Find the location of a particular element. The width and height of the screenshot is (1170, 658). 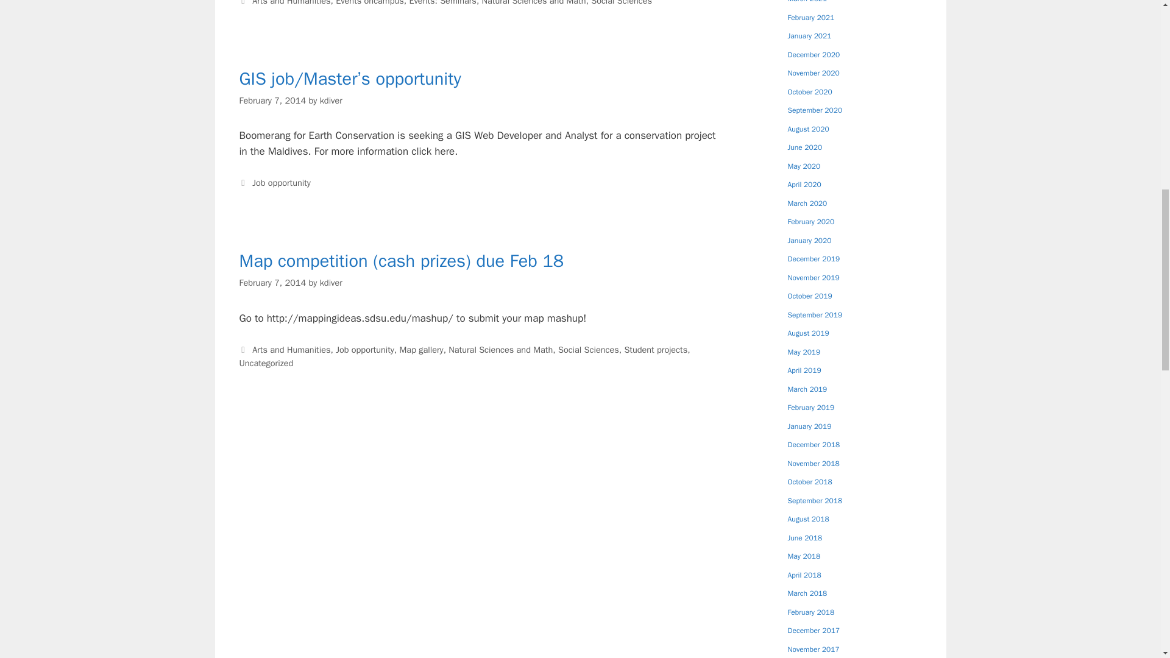

Job opportunity is located at coordinates (365, 350).